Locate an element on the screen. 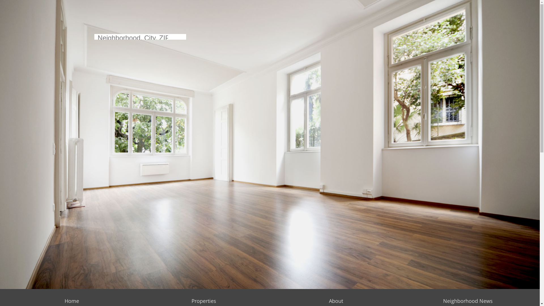 The width and height of the screenshot is (544, 306). Gary Negri is located at coordinates (434, 48).